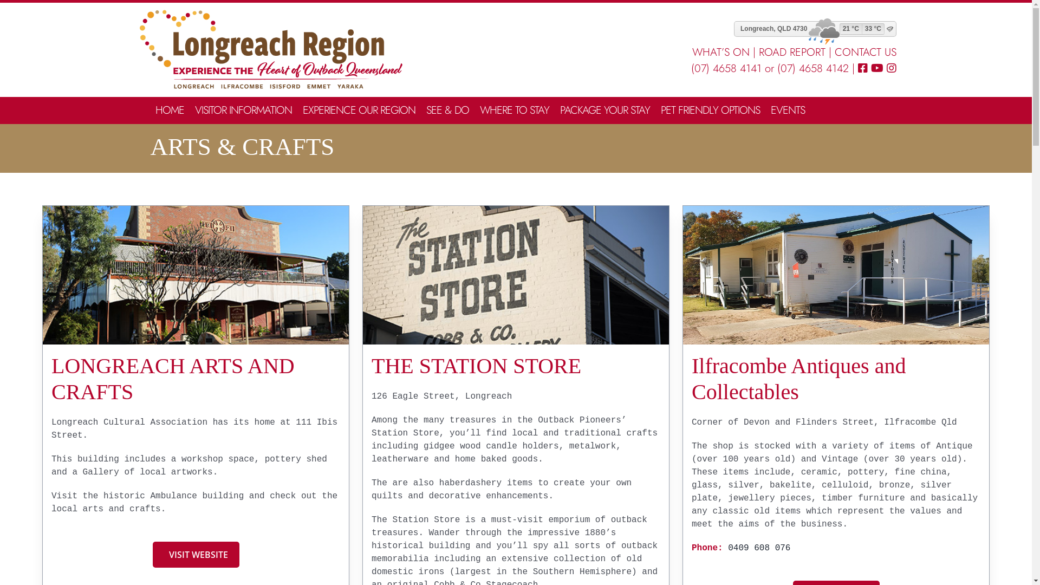  Describe the element at coordinates (865, 52) in the screenshot. I see `CONTACT US` at that location.